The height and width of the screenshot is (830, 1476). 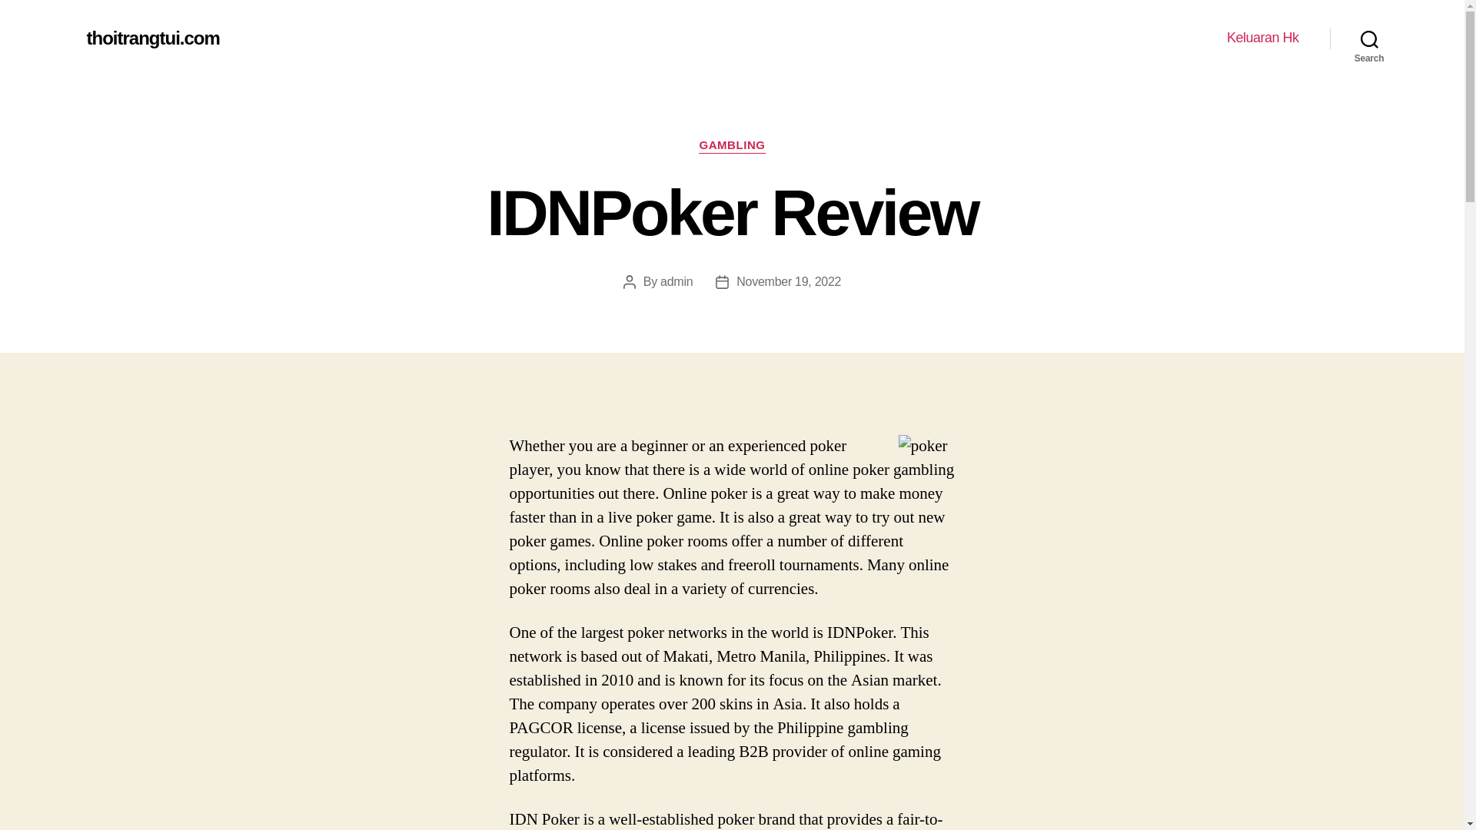 I want to click on Search, so click(x=1369, y=38).